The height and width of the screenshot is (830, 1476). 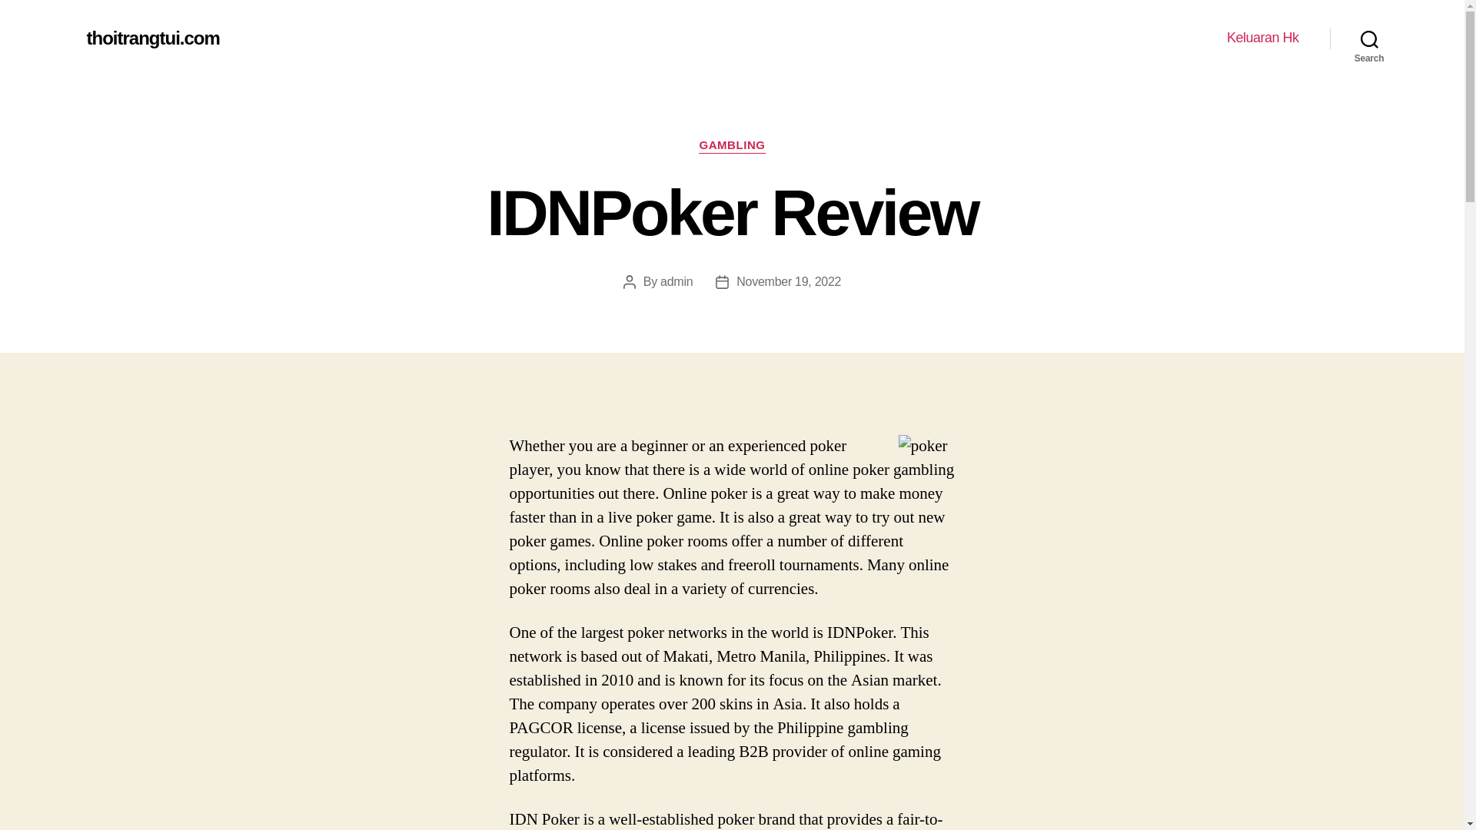 I want to click on Search, so click(x=1369, y=38).